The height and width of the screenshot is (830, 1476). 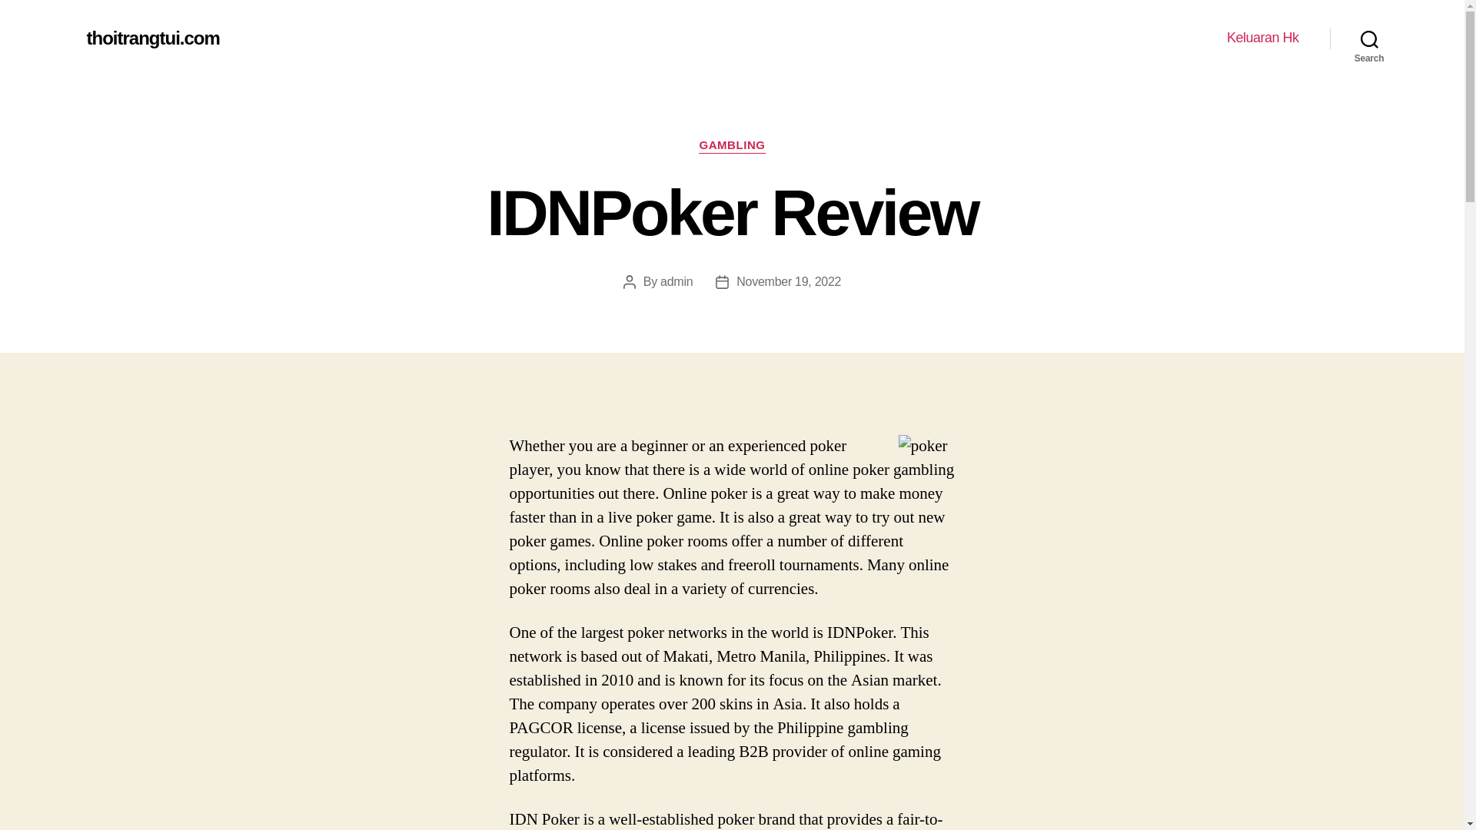 I want to click on Search, so click(x=1369, y=38).